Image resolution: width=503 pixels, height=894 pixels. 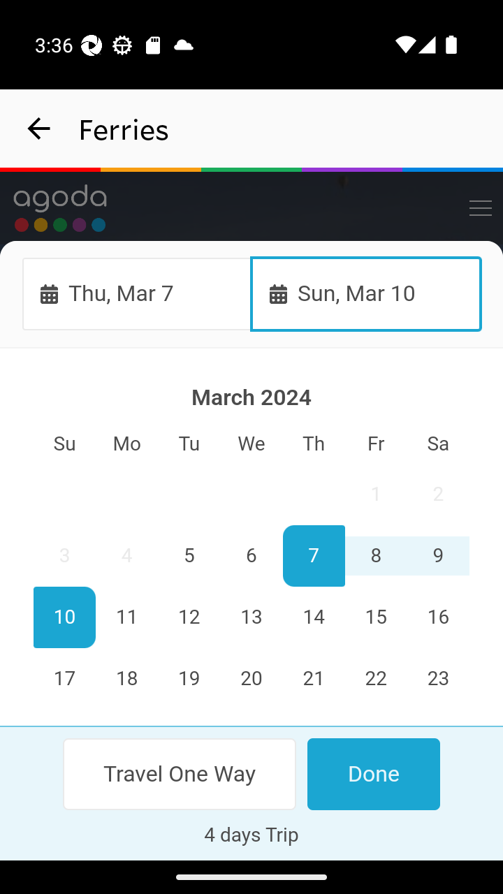 What do you see at coordinates (65, 679) in the screenshot?
I see `17` at bounding box center [65, 679].